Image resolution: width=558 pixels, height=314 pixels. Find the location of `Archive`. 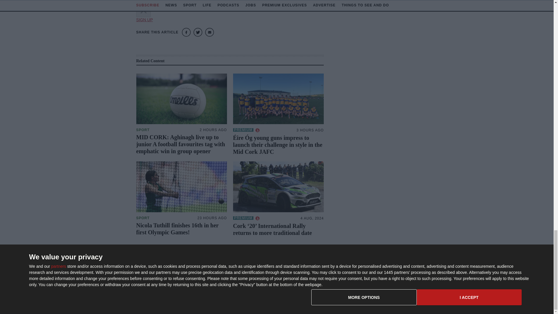

Archive is located at coordinates (321, 286).